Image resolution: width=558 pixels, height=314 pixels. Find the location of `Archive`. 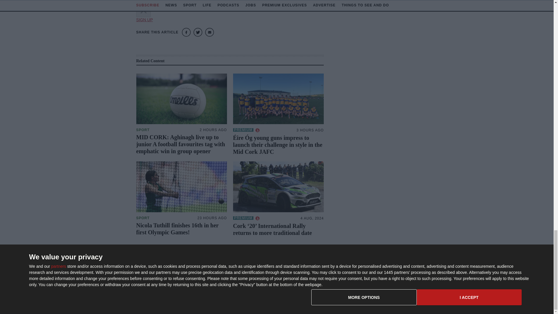

Archive is located at coordinates (321, 286).